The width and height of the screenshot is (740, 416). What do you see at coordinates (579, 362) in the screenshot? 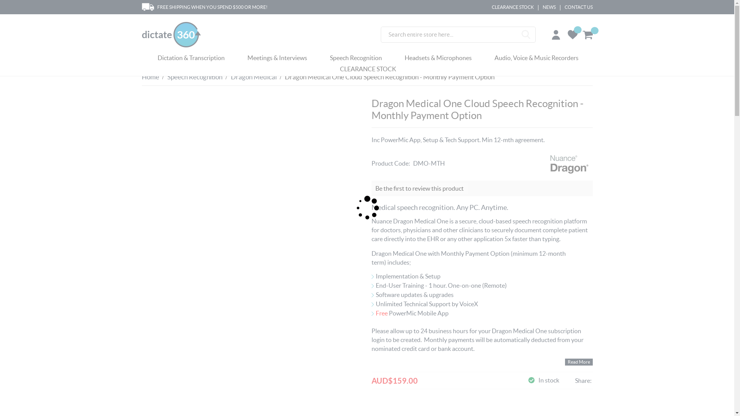
I see `Read More` at bounding box center [579, 362].